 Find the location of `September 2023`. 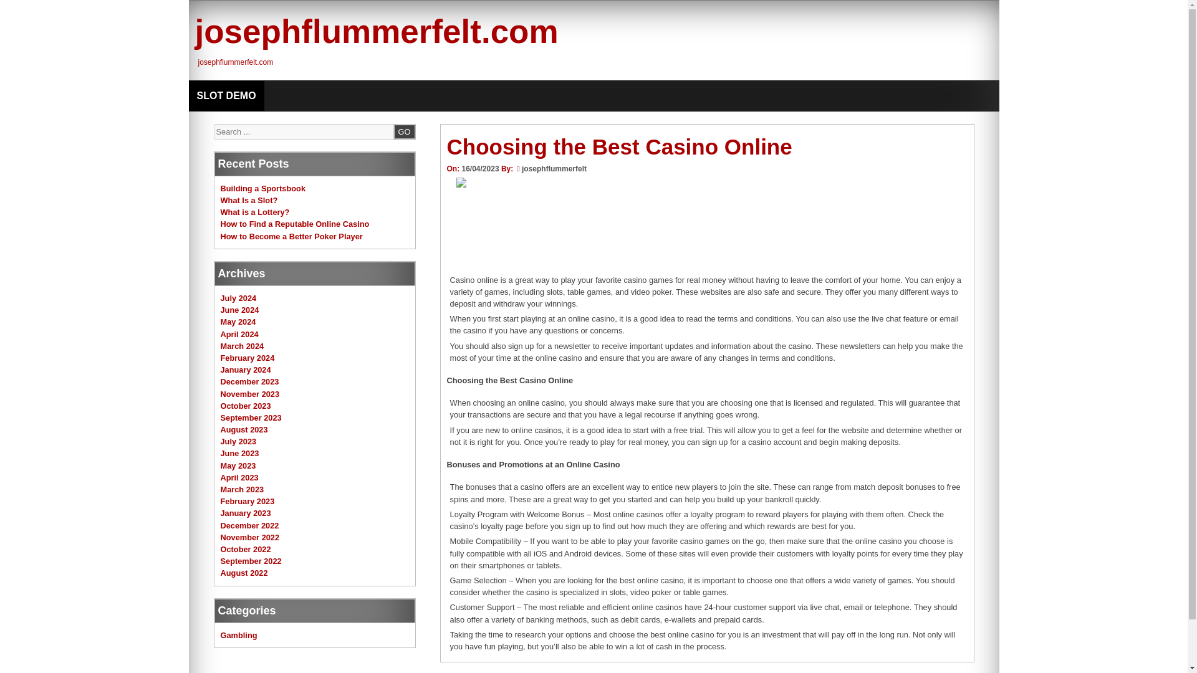

September 2023 is located at coordinates (251, 418).